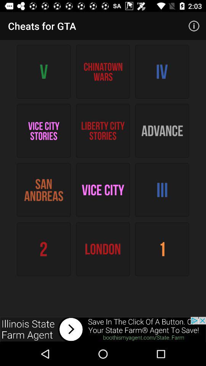 The width and height of the screenshot is (206, 366). Describe the element at coordinates (103, 329) in the screenshot. I see `advertisement button` at that location.